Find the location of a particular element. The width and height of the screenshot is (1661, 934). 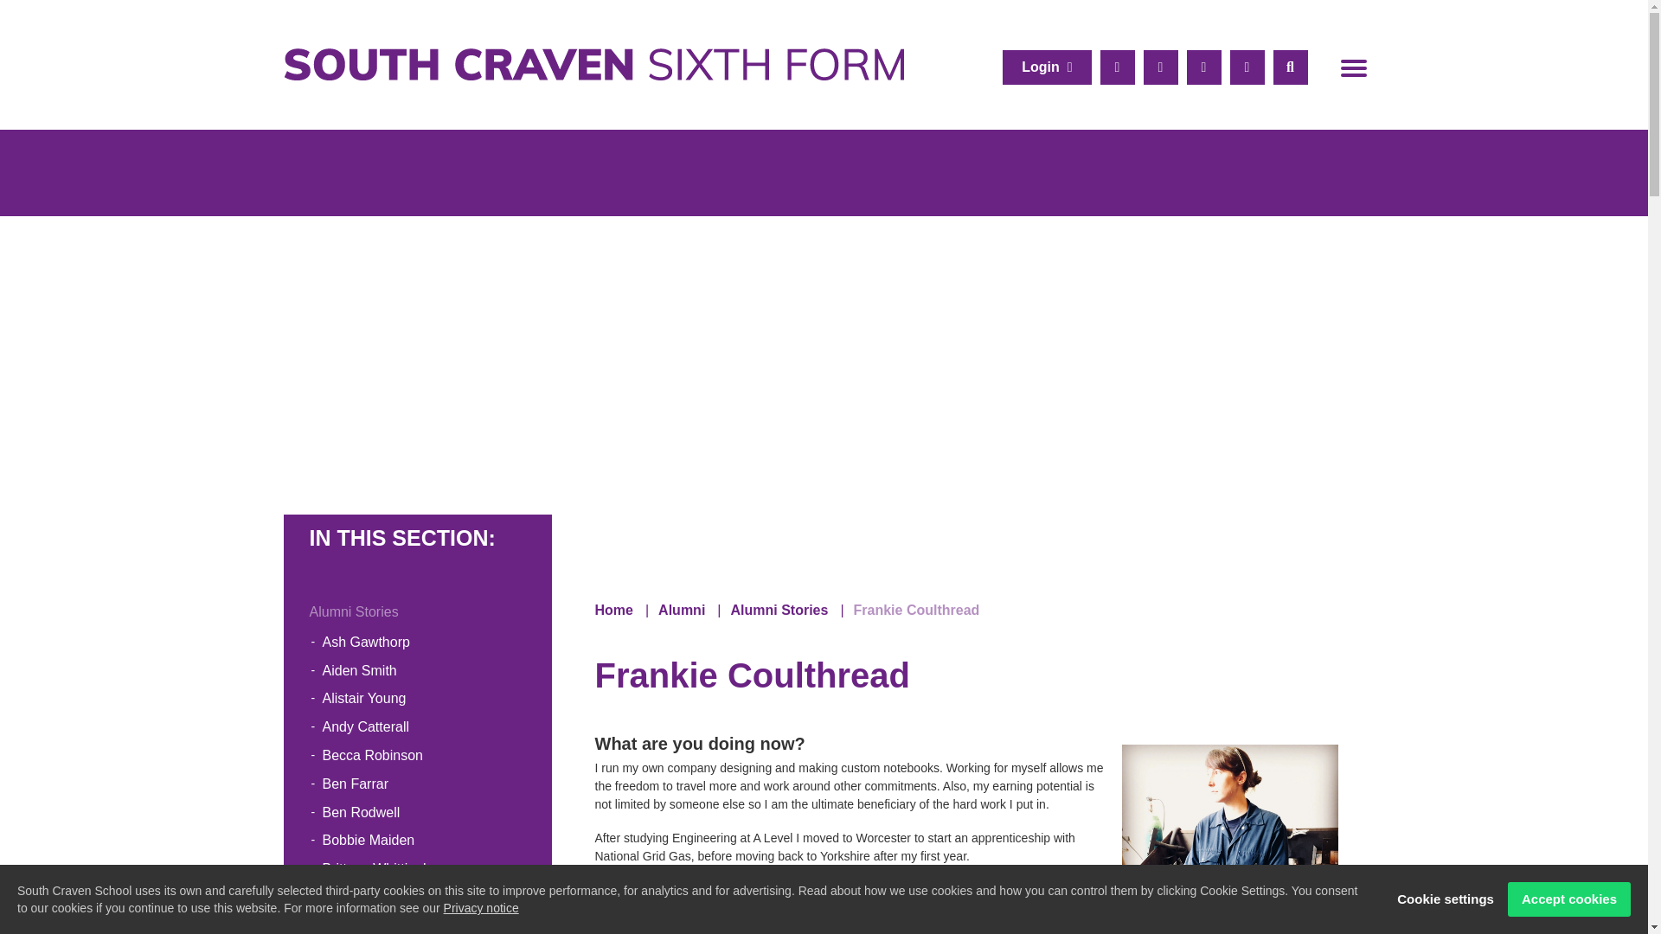

Chloe Butlin is located at coordinates (417, 924).